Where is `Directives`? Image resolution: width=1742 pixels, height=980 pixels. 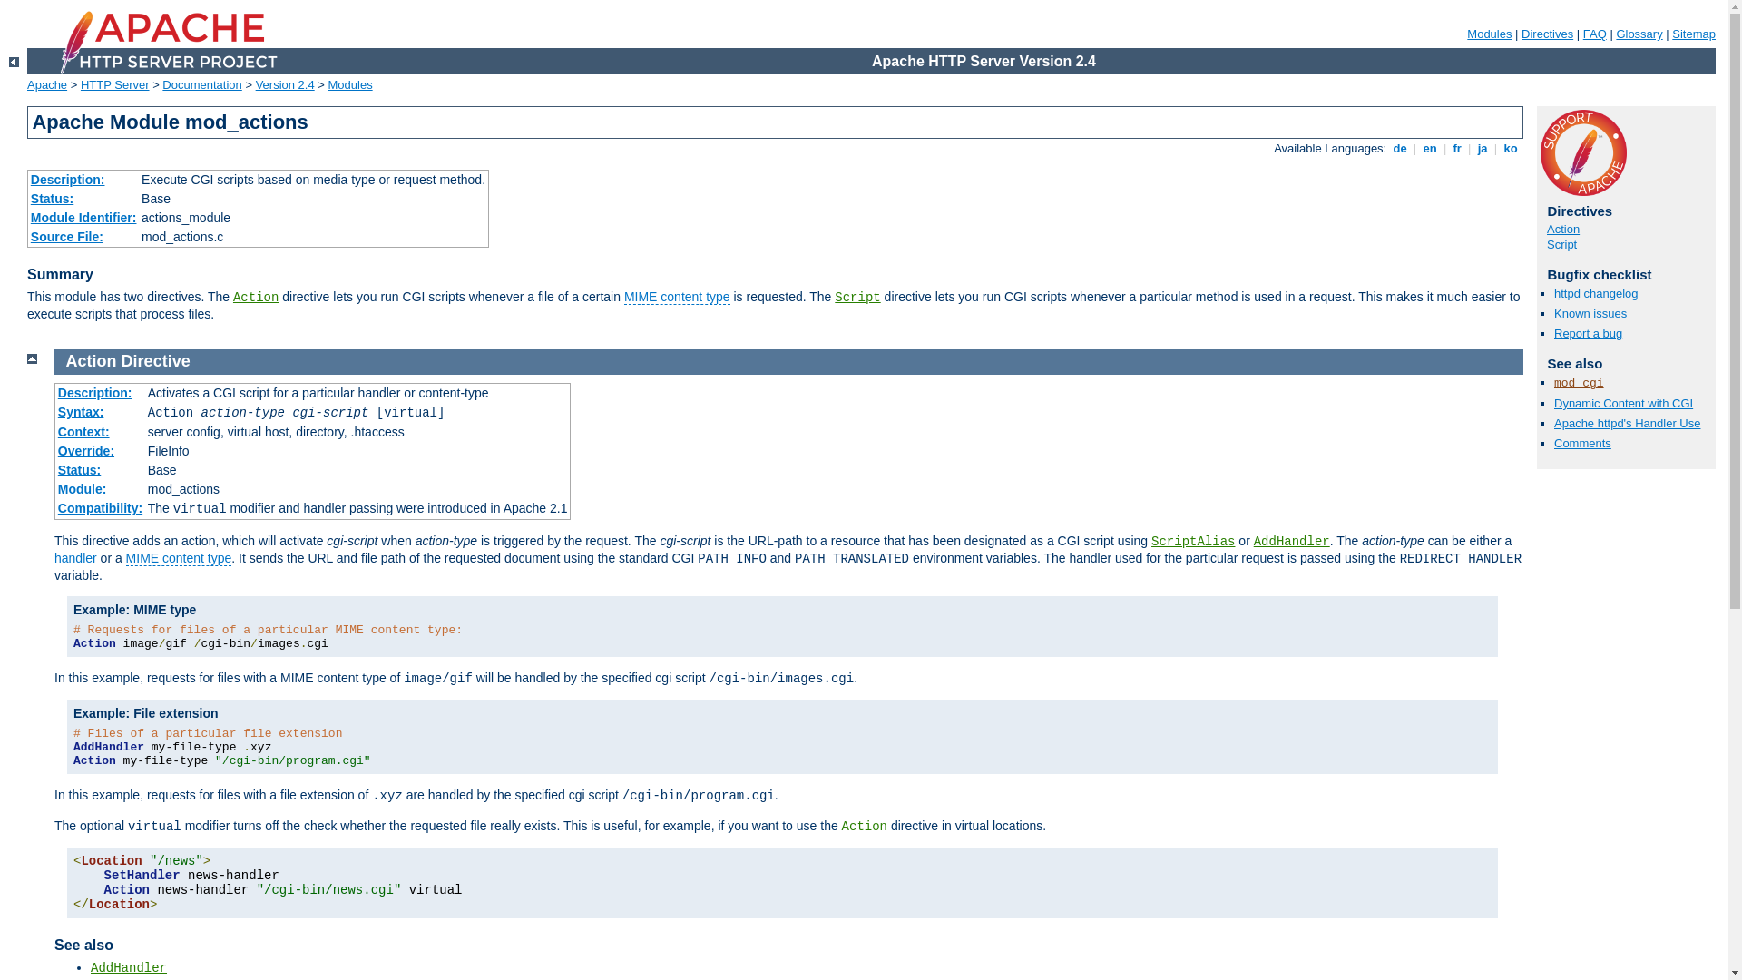 Directives is located at coordinates (1548, 34).